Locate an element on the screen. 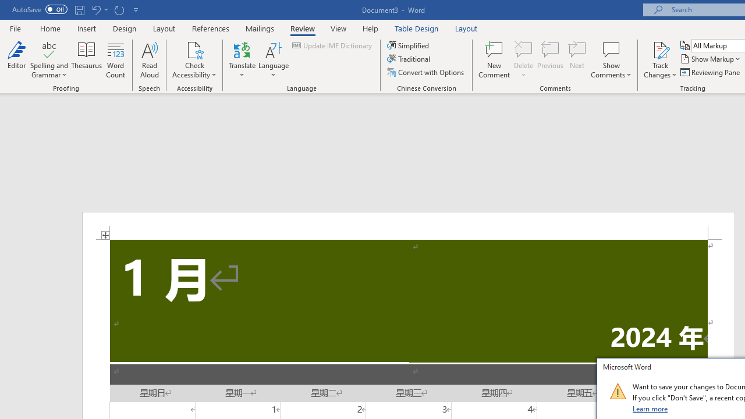 This screenshot has width=745, height=419. Delete is located at coordinates (524, 59).